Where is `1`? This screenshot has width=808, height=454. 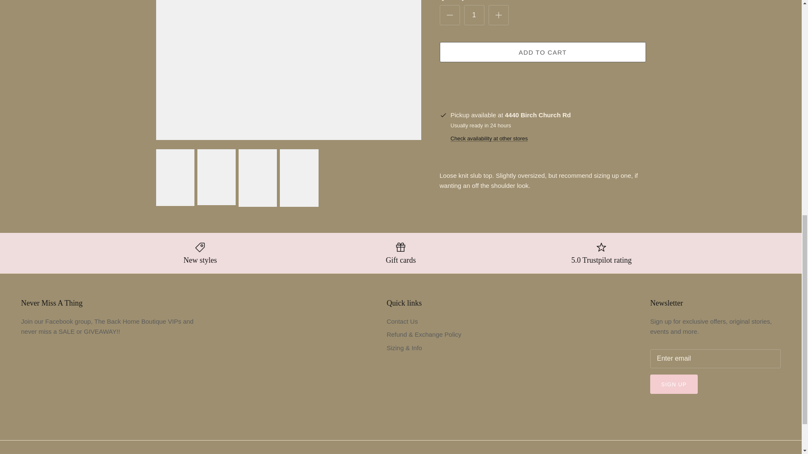
1 is located at coordinates (474, 15).